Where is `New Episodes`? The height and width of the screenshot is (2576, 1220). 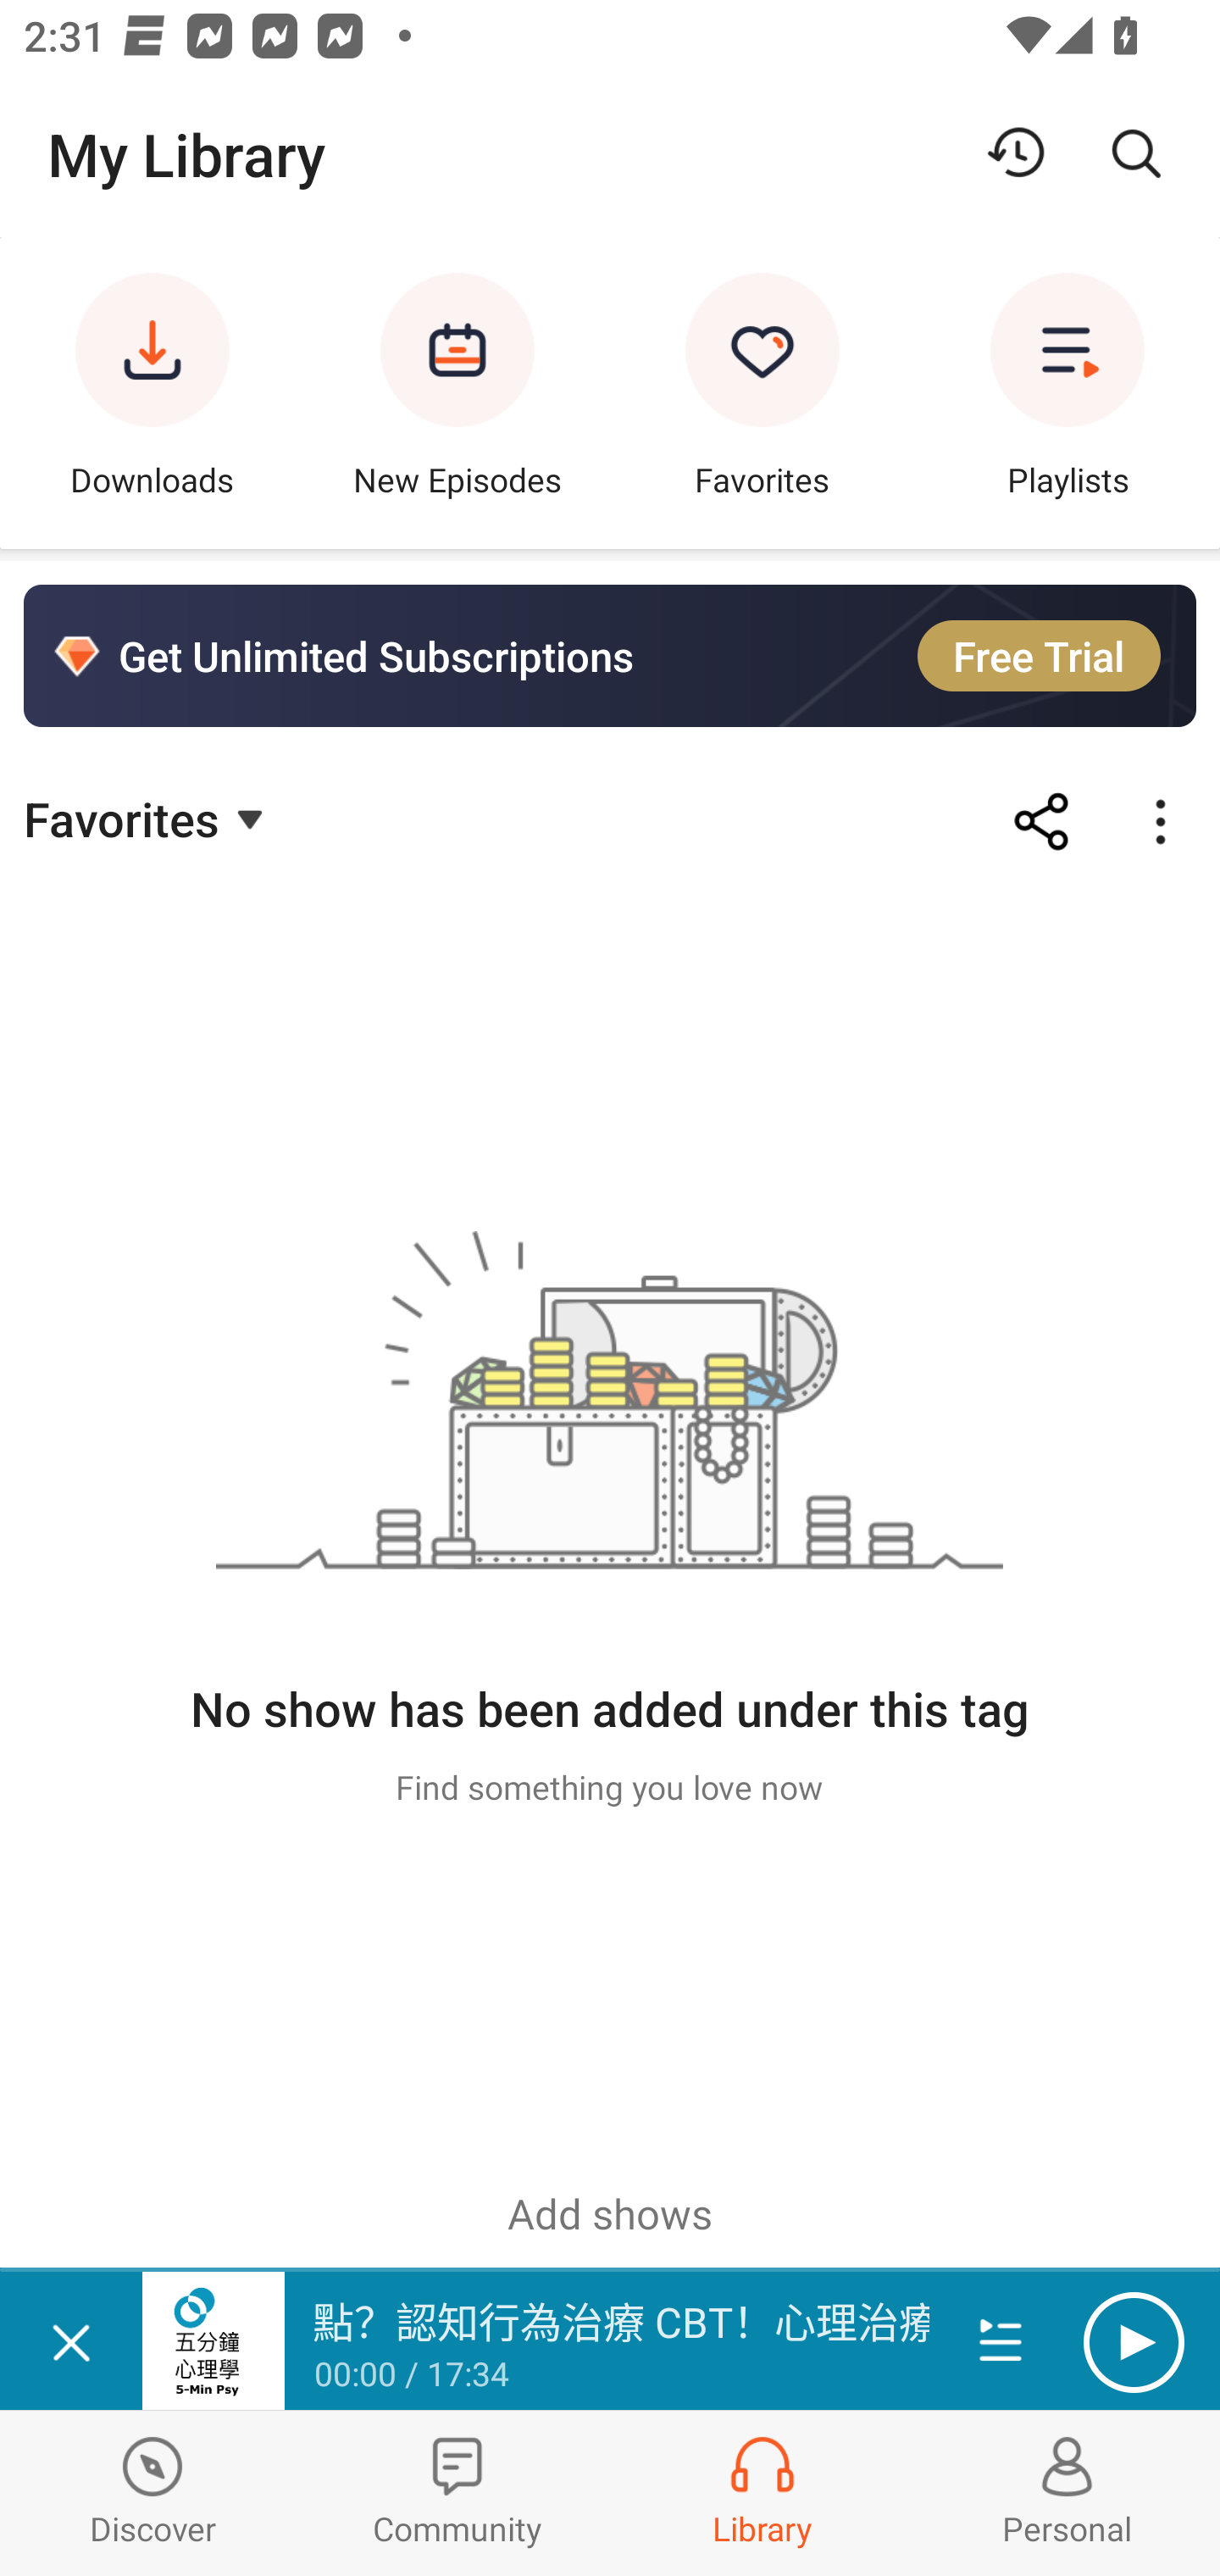
New Episodes is located at coordinates (457, 392).